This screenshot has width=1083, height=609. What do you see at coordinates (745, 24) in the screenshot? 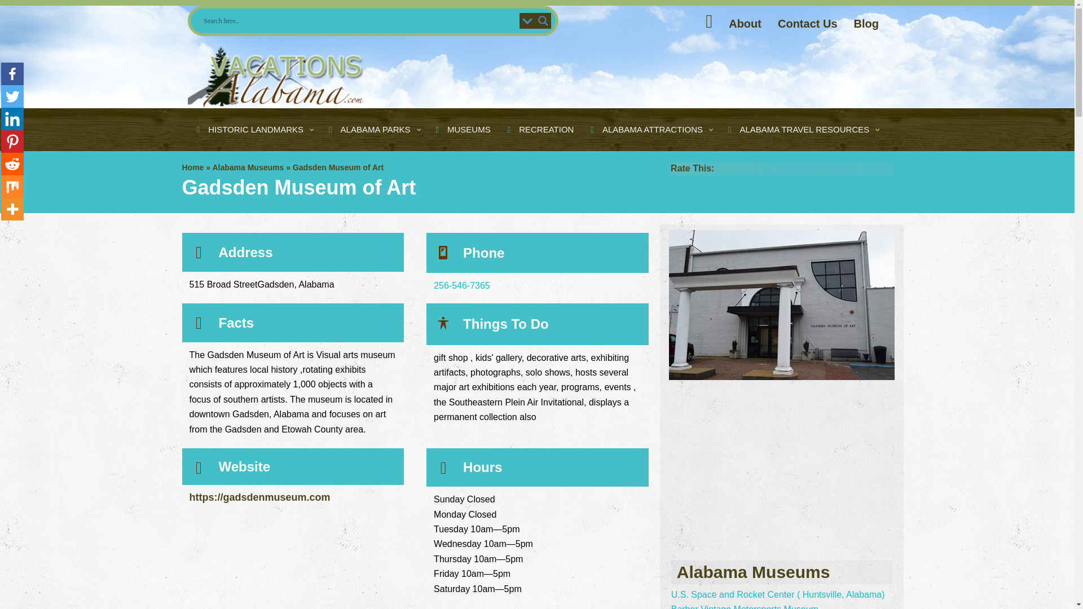
I see `About` at bounding box center [745, 24].